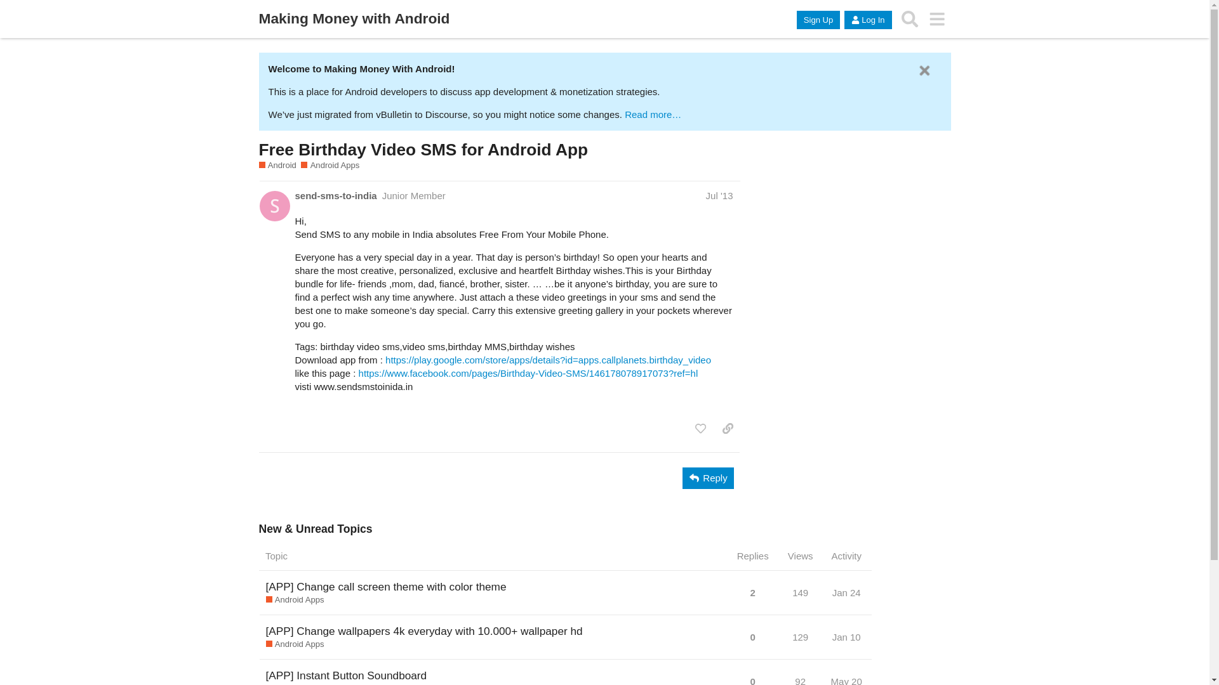 This screenshot has width=1219, height=685. What do you see at coordinates (846, 637) in the screenshot?
I see `Jan 10` at bounding box center [846, 637].